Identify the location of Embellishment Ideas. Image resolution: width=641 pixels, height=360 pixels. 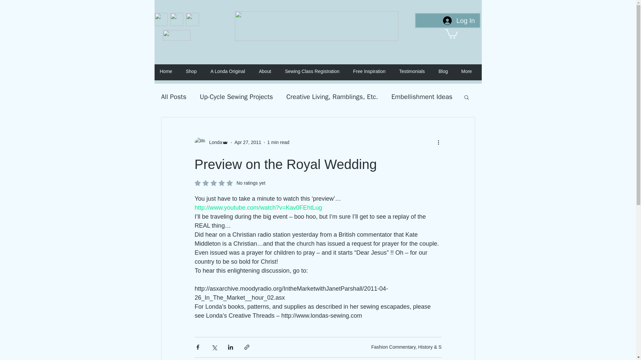
(422, 97).